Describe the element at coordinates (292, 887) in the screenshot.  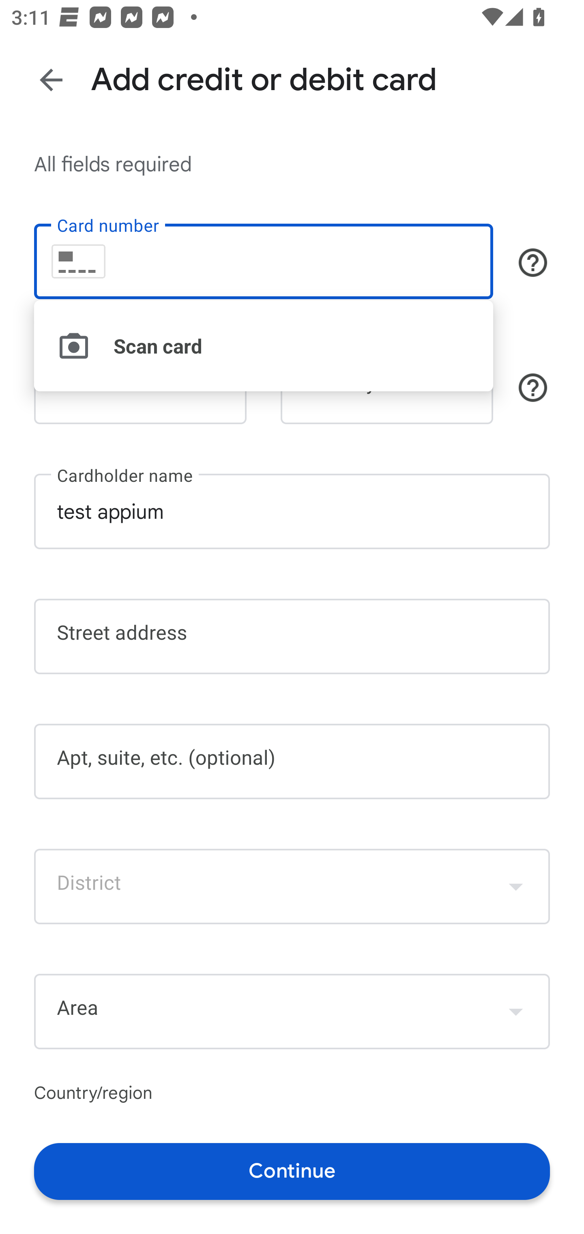
I see `District` at that location.